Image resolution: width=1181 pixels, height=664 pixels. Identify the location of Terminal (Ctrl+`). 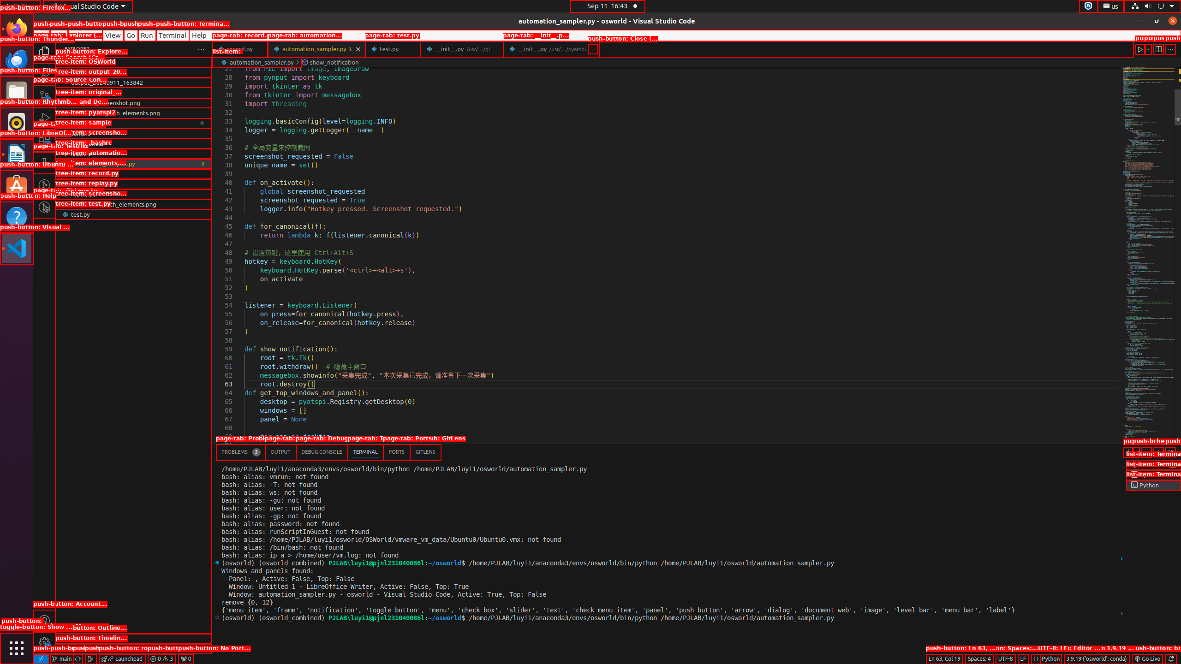
(365, 452).